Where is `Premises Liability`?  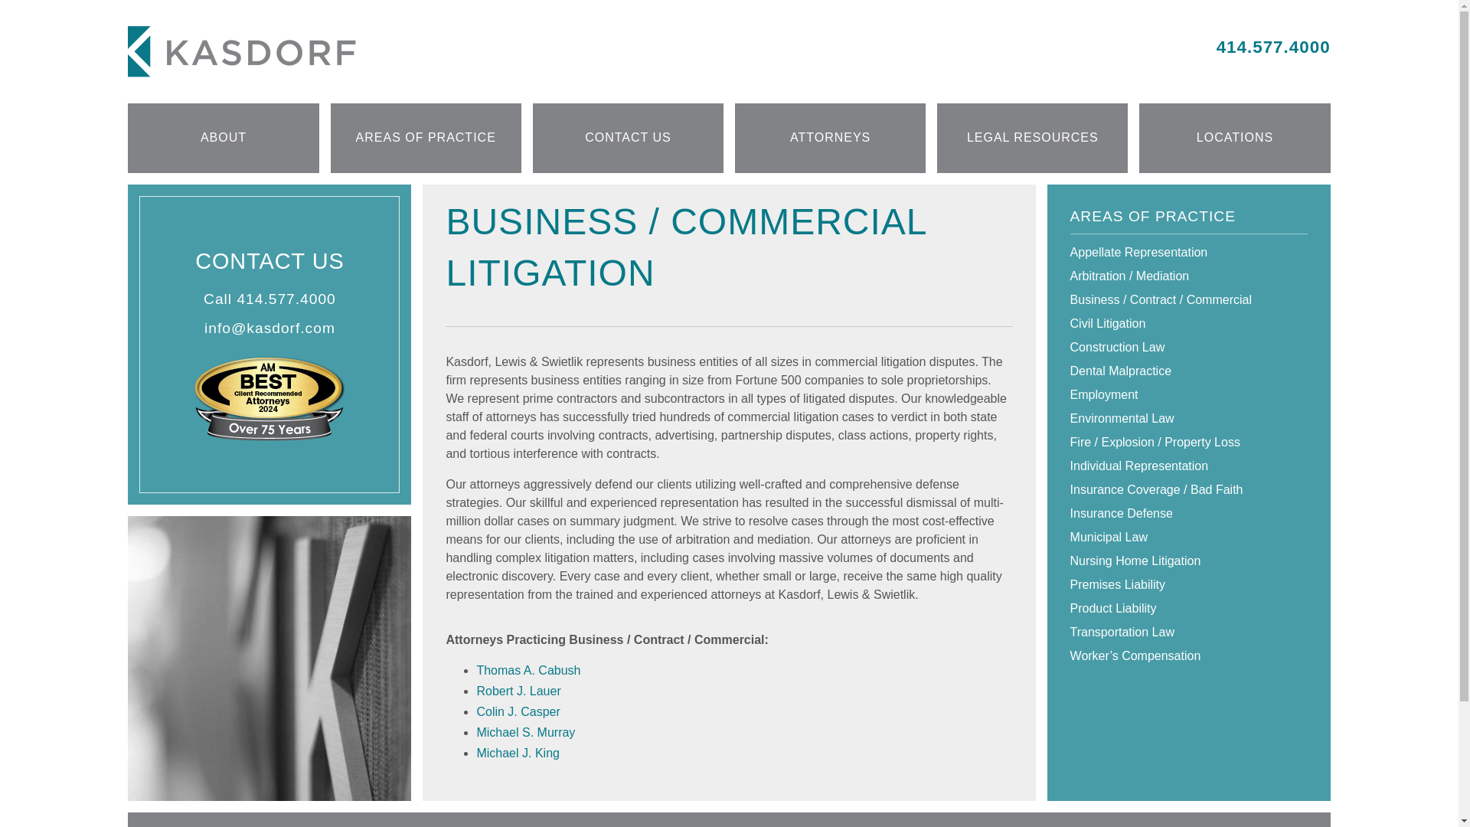
Premises Liability is located at coordinates (1188, 584).